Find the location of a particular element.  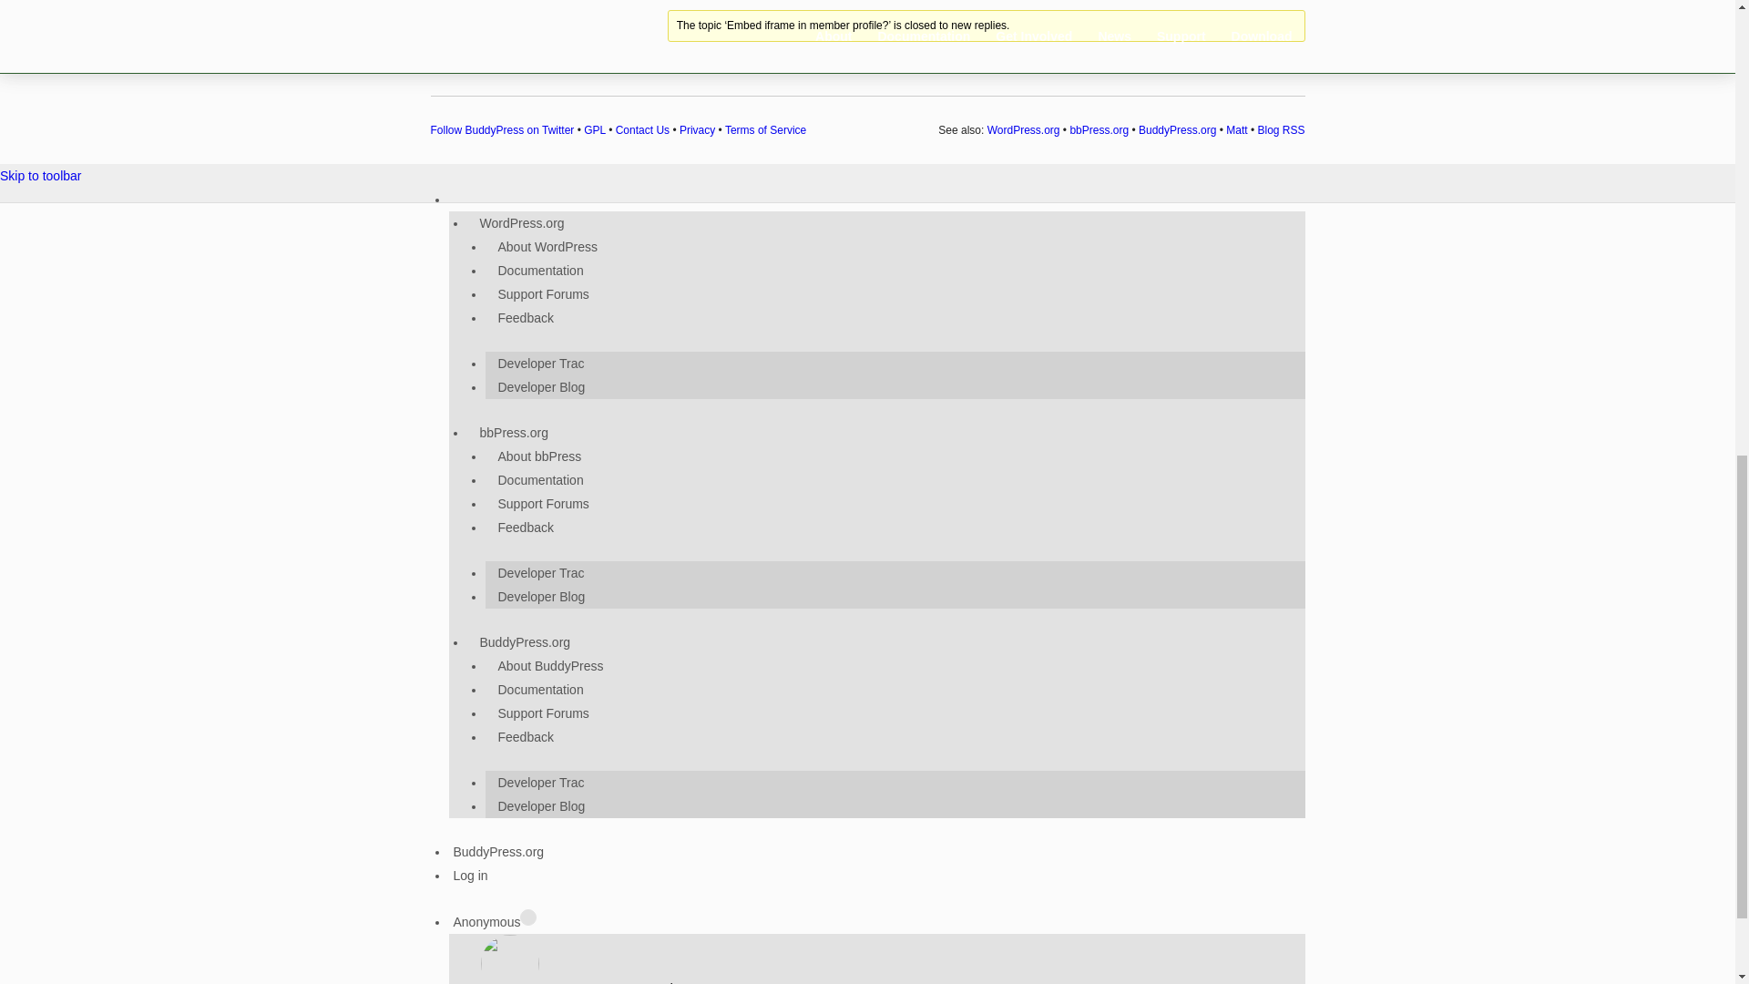

WordPress.org is located at coordinates (528, 222).